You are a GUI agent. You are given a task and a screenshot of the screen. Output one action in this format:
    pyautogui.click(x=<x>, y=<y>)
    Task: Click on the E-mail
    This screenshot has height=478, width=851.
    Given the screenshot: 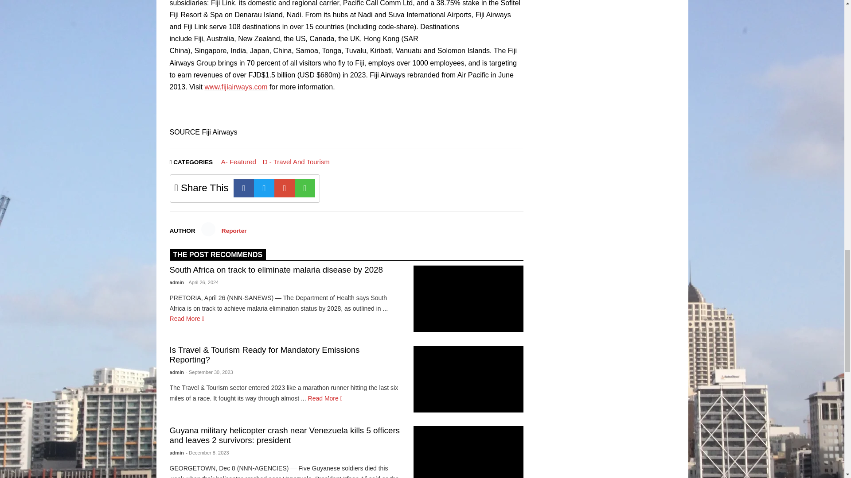 What is the action you would take?
    pyautogui.click(x=284, y=189)
    